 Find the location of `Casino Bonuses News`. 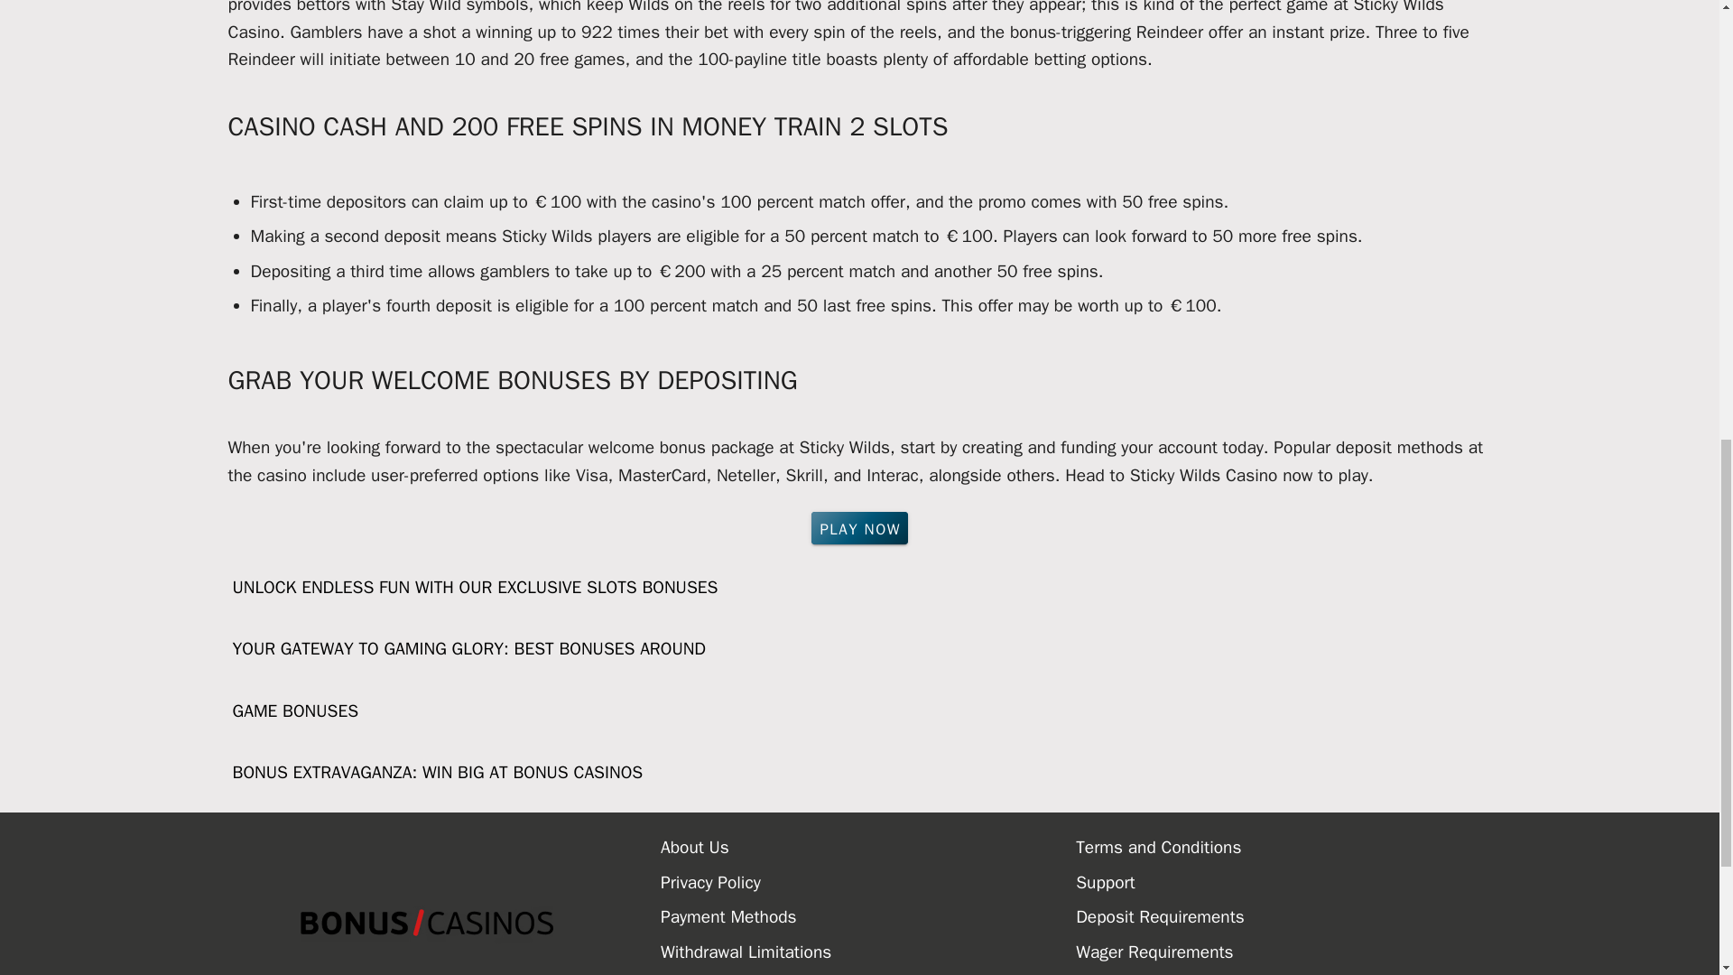

Casino Bonuses News is located at coordinates (868, 971).